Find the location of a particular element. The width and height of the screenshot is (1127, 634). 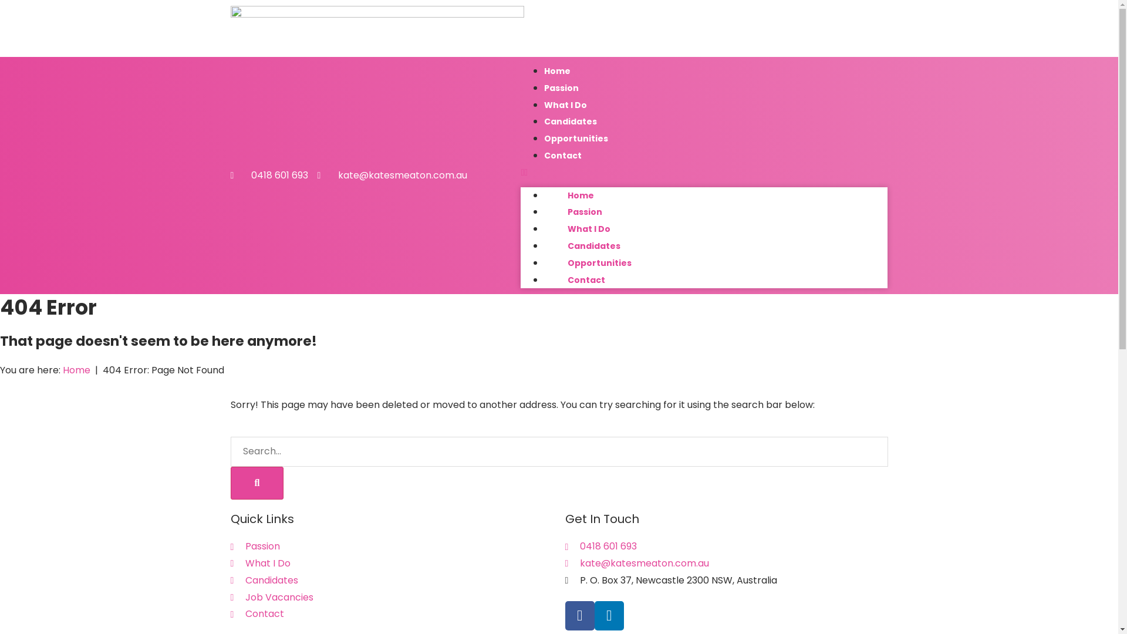

Contact is located at coordinates (392, 614).